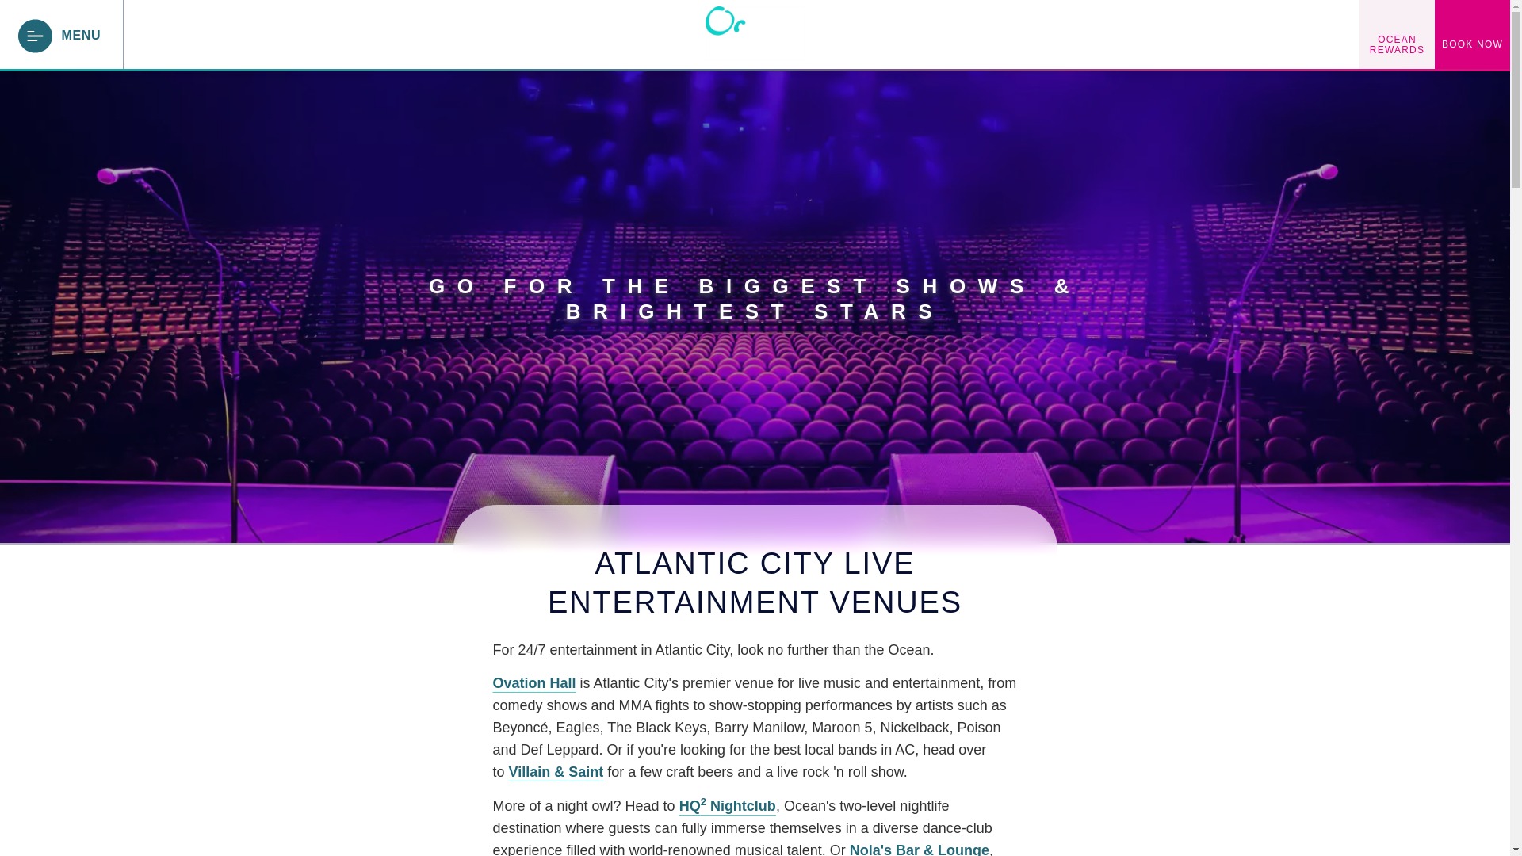 This screenshot has width=1522, height=856. I want to click on Ocean Casino Resort:Home, so click(755, 33).